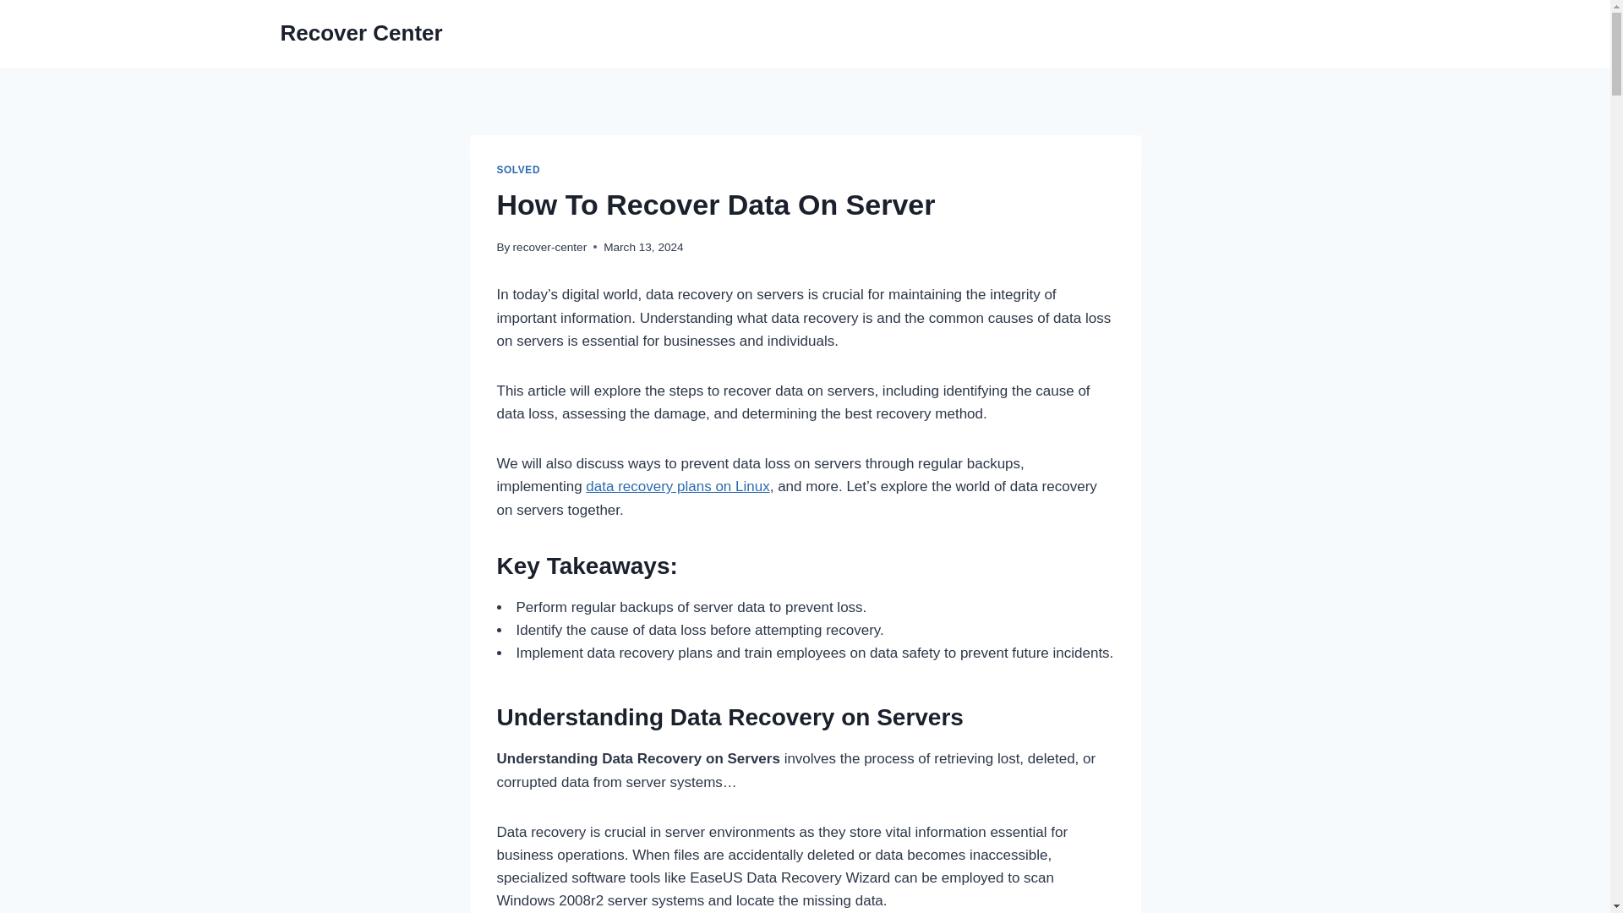 Image resolution: width=1623 pixels, height=913 pixels. I want to click on SOLVED, so click(518, 170).